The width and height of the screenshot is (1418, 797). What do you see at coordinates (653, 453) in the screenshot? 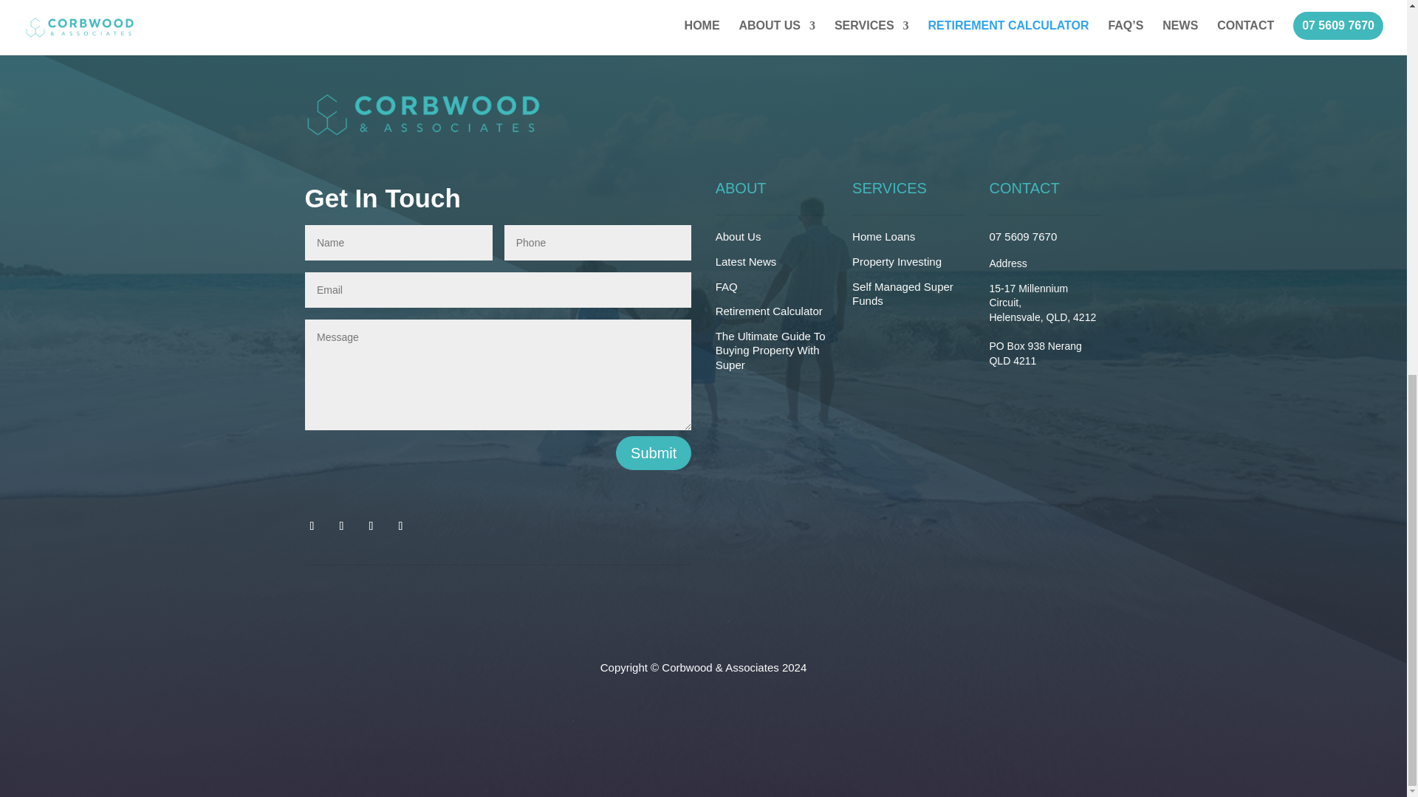
I see `Submit` at bounding box center [653, 453].